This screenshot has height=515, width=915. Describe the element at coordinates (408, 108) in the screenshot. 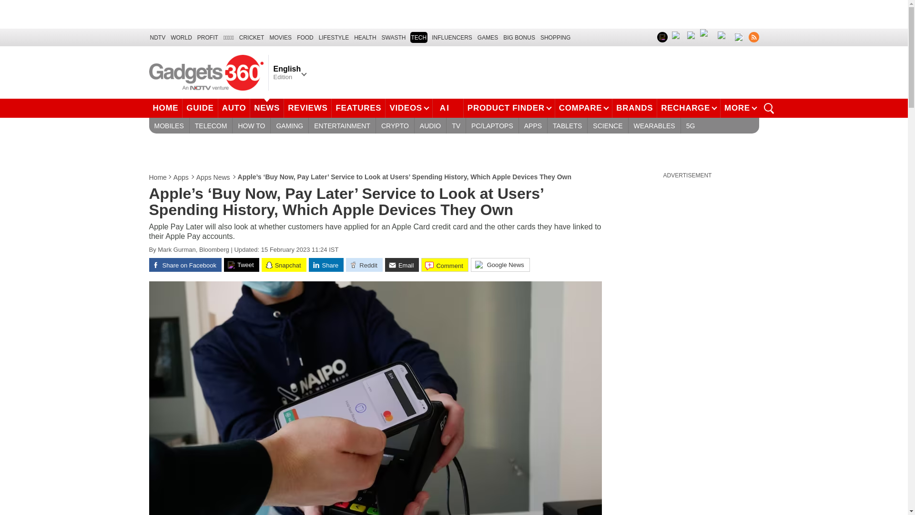

I see `VIDEOS` at that location.